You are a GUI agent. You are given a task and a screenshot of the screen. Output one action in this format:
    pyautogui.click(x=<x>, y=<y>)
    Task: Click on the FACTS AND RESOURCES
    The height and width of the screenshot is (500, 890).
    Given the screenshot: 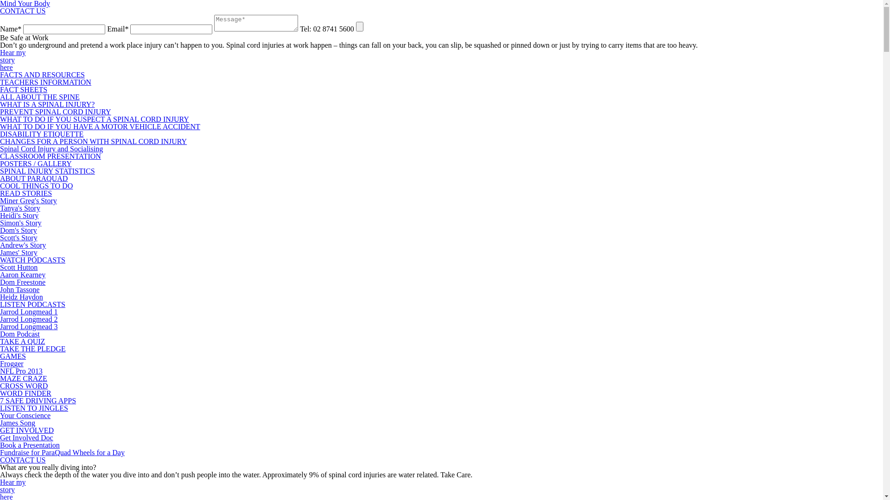 What is the action you would take?
    pyautogui.click(x=43, y=75)
    